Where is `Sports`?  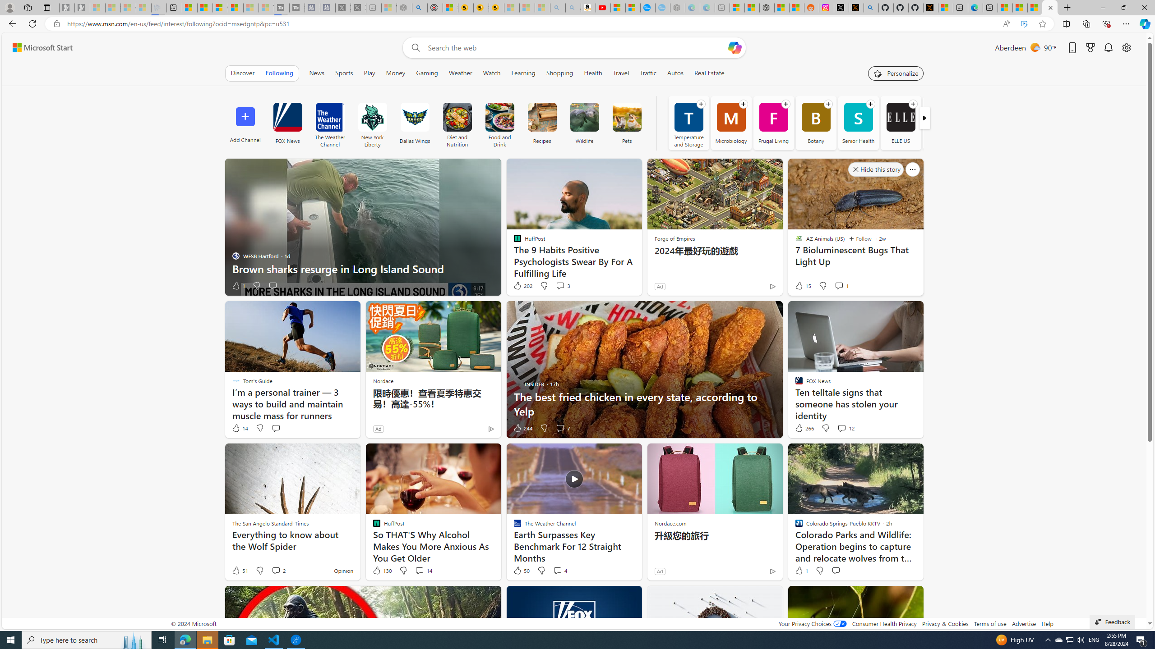
Sports is located at coordinates (344, 73).